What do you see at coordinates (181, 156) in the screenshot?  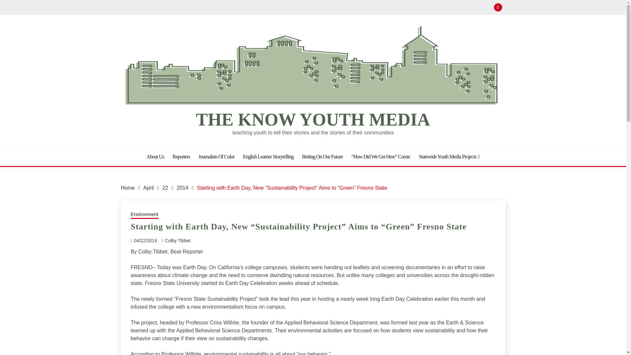 I see `Reporters` at bounding box center [181, 156].